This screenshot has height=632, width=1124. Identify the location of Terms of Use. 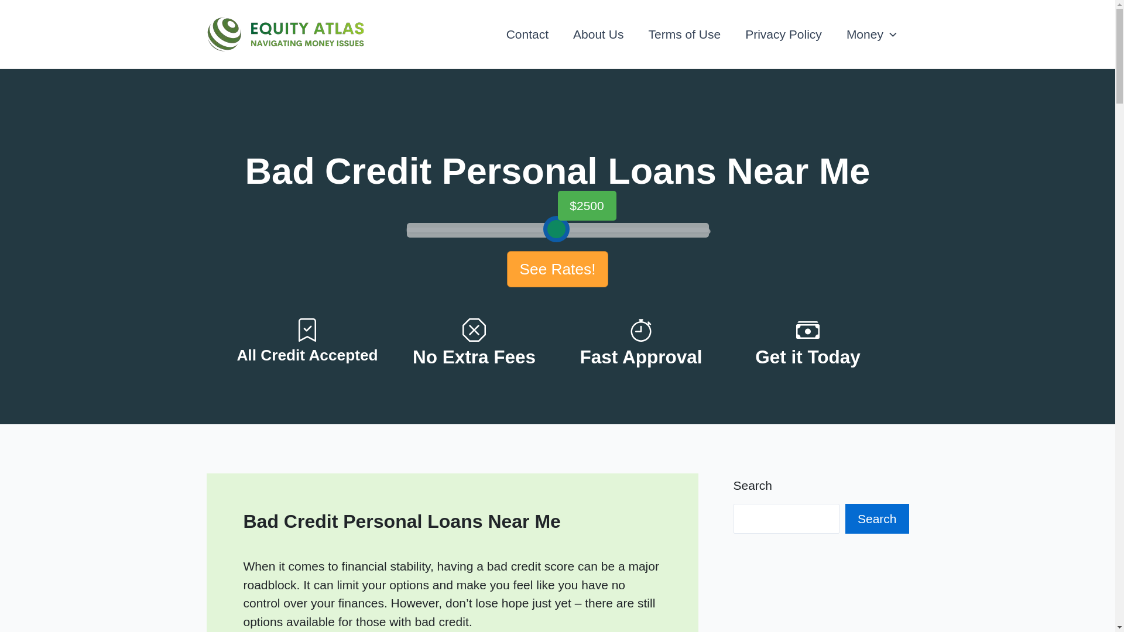
(684, 34).